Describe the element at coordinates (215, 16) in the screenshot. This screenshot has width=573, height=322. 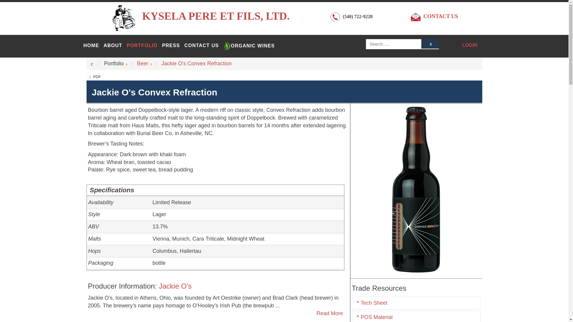
I see `KYSELA PERE ET FILS, LTD.` at that location.